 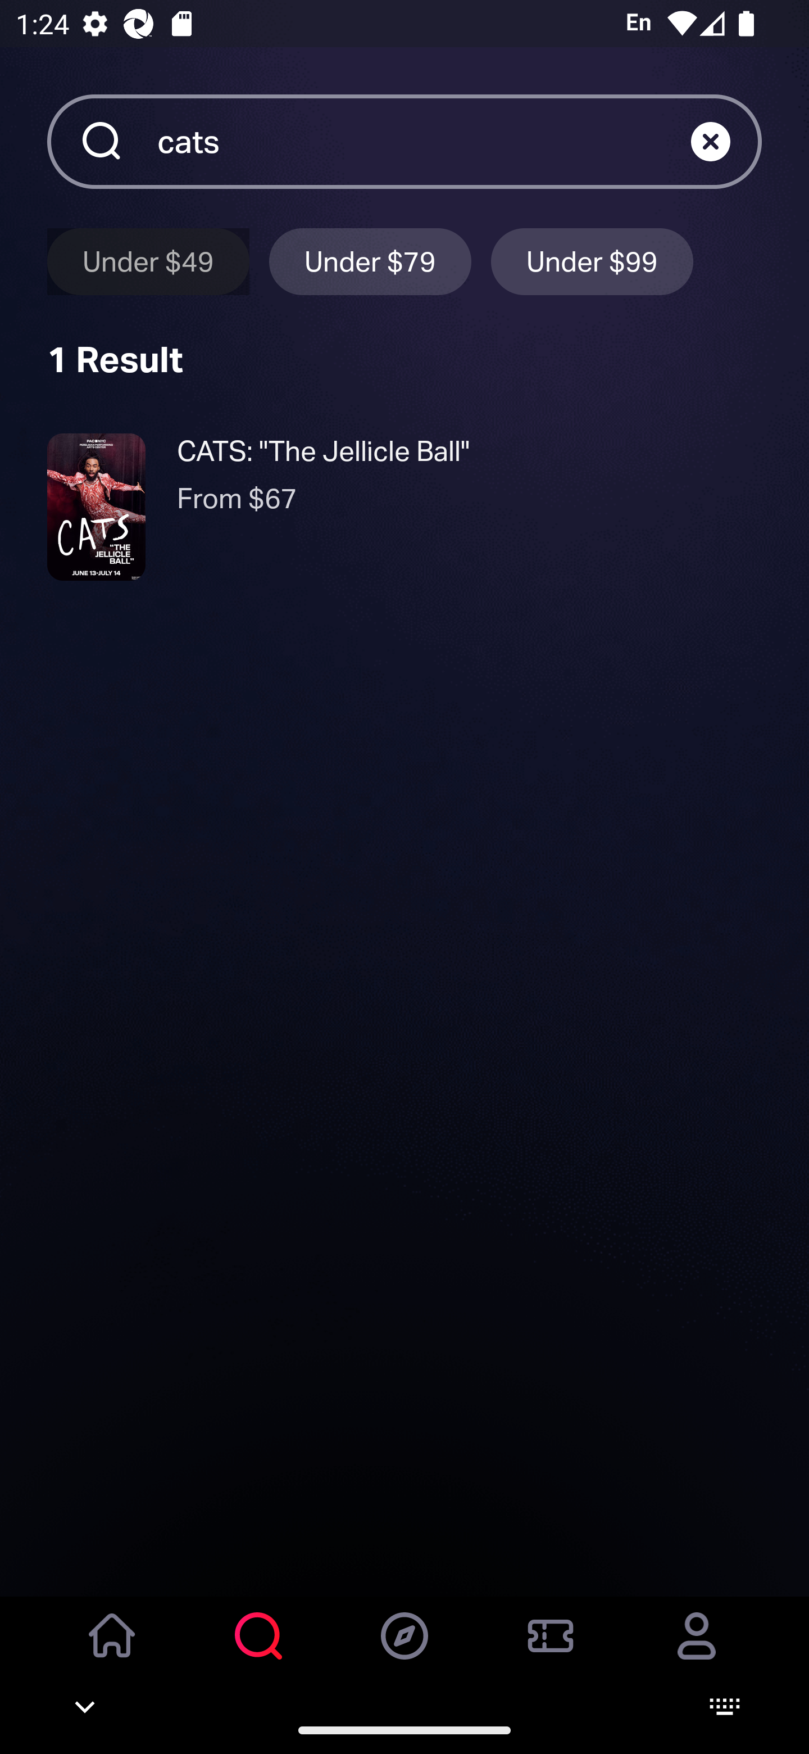 I want to click on cats, so click(x=424, y=141).